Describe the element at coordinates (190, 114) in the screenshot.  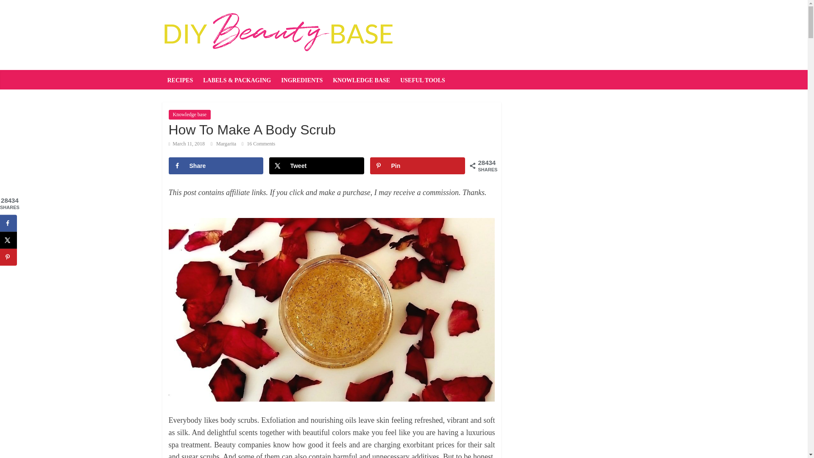
I see `Knowledge base` at that location.